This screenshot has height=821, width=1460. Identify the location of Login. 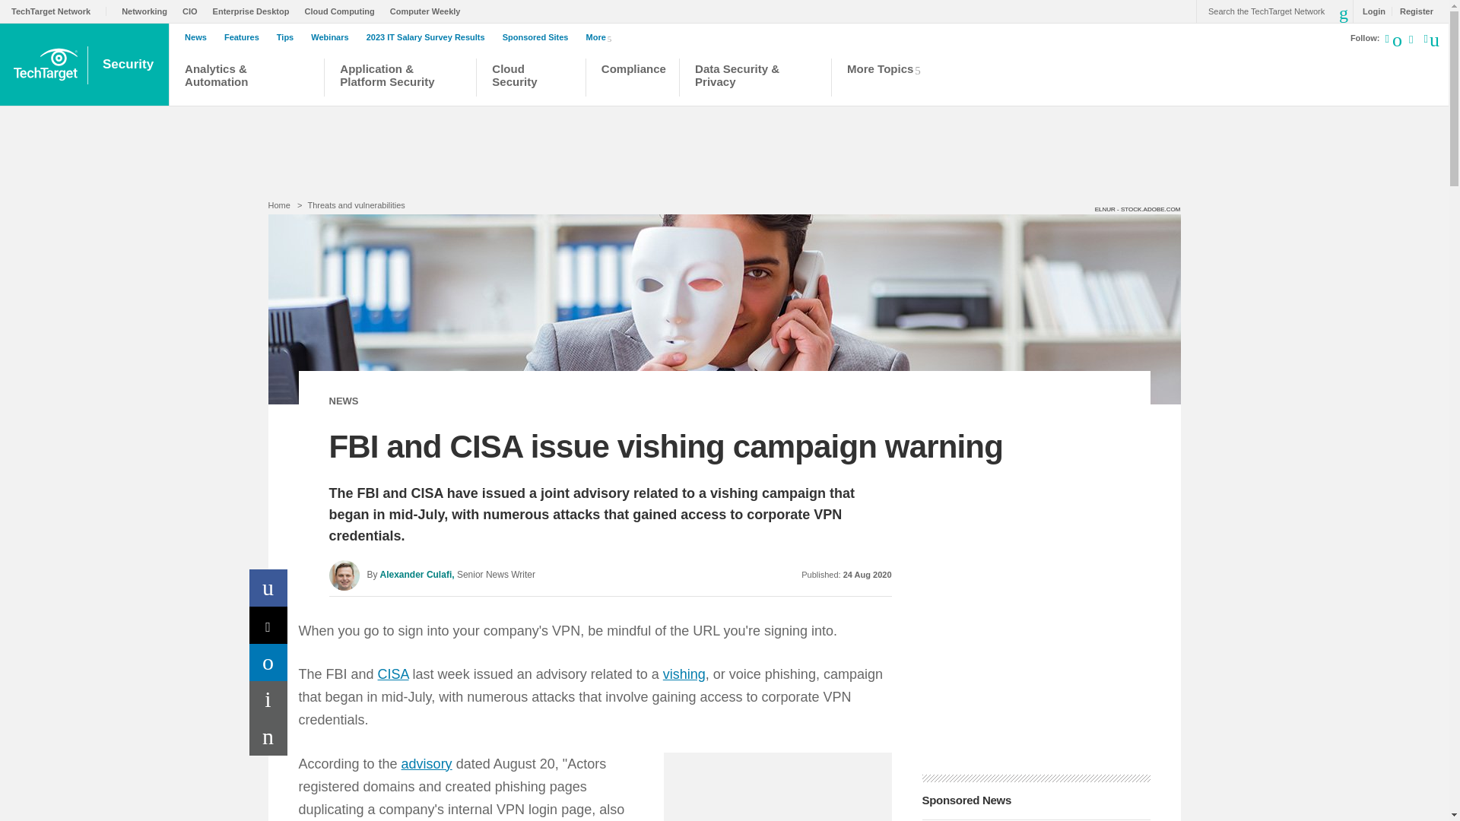
(1370, 11).